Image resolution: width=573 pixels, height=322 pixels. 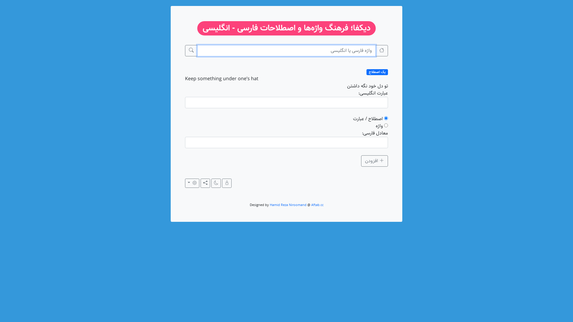 I want to click on Aftab.cc, so click(x=317, y=205).